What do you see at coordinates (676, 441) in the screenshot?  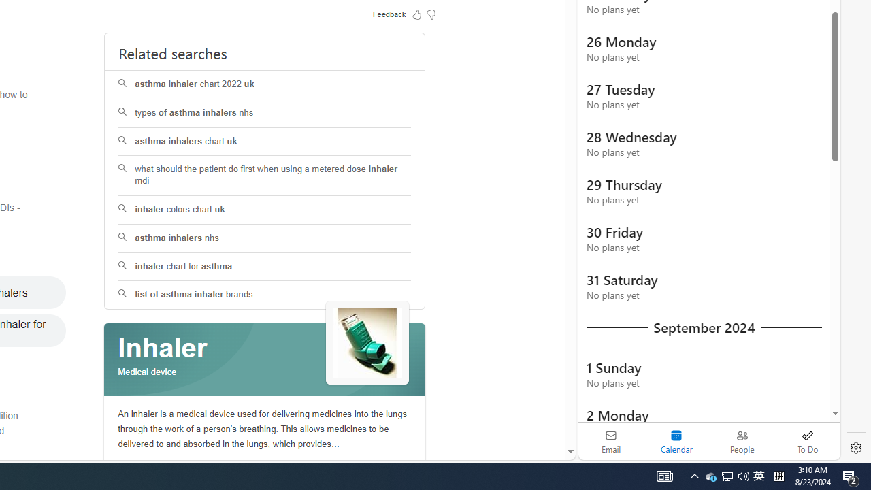 I see `Selected calendar module. Date today is 22` at bounding box center [676, 441].